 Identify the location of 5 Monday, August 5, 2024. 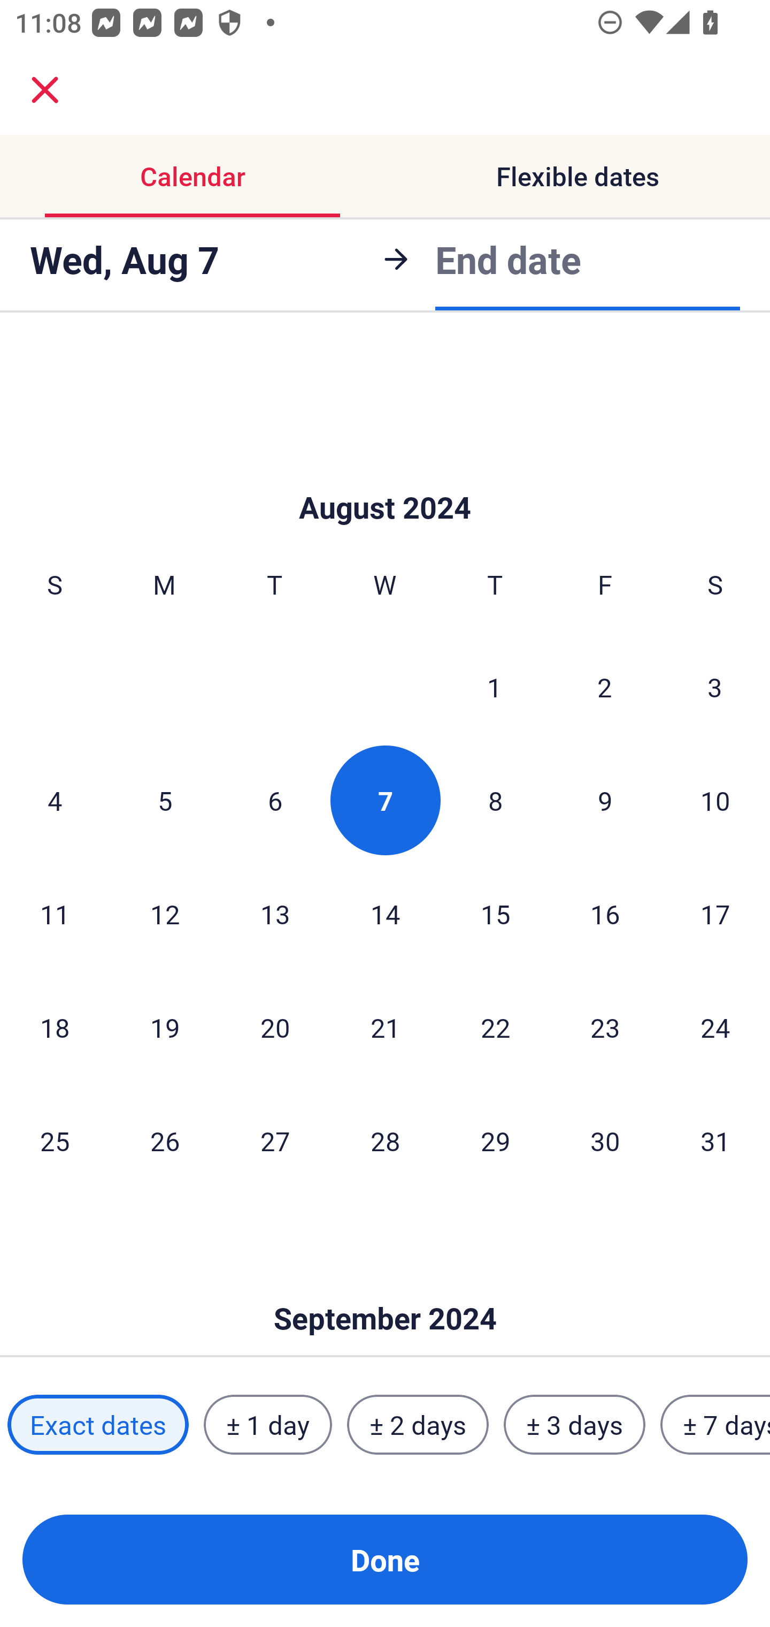
(165, 801).